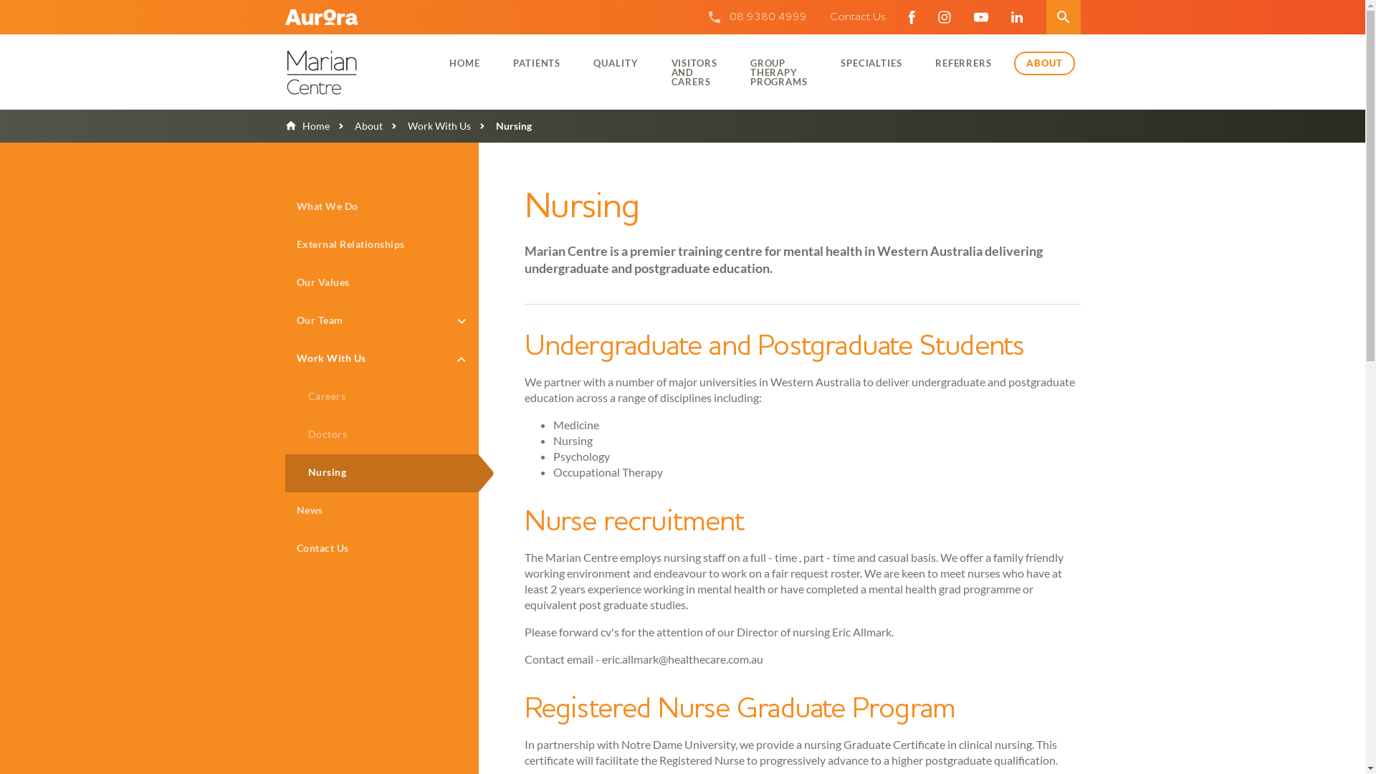  I want to click on Our Values, so click(382, 284).